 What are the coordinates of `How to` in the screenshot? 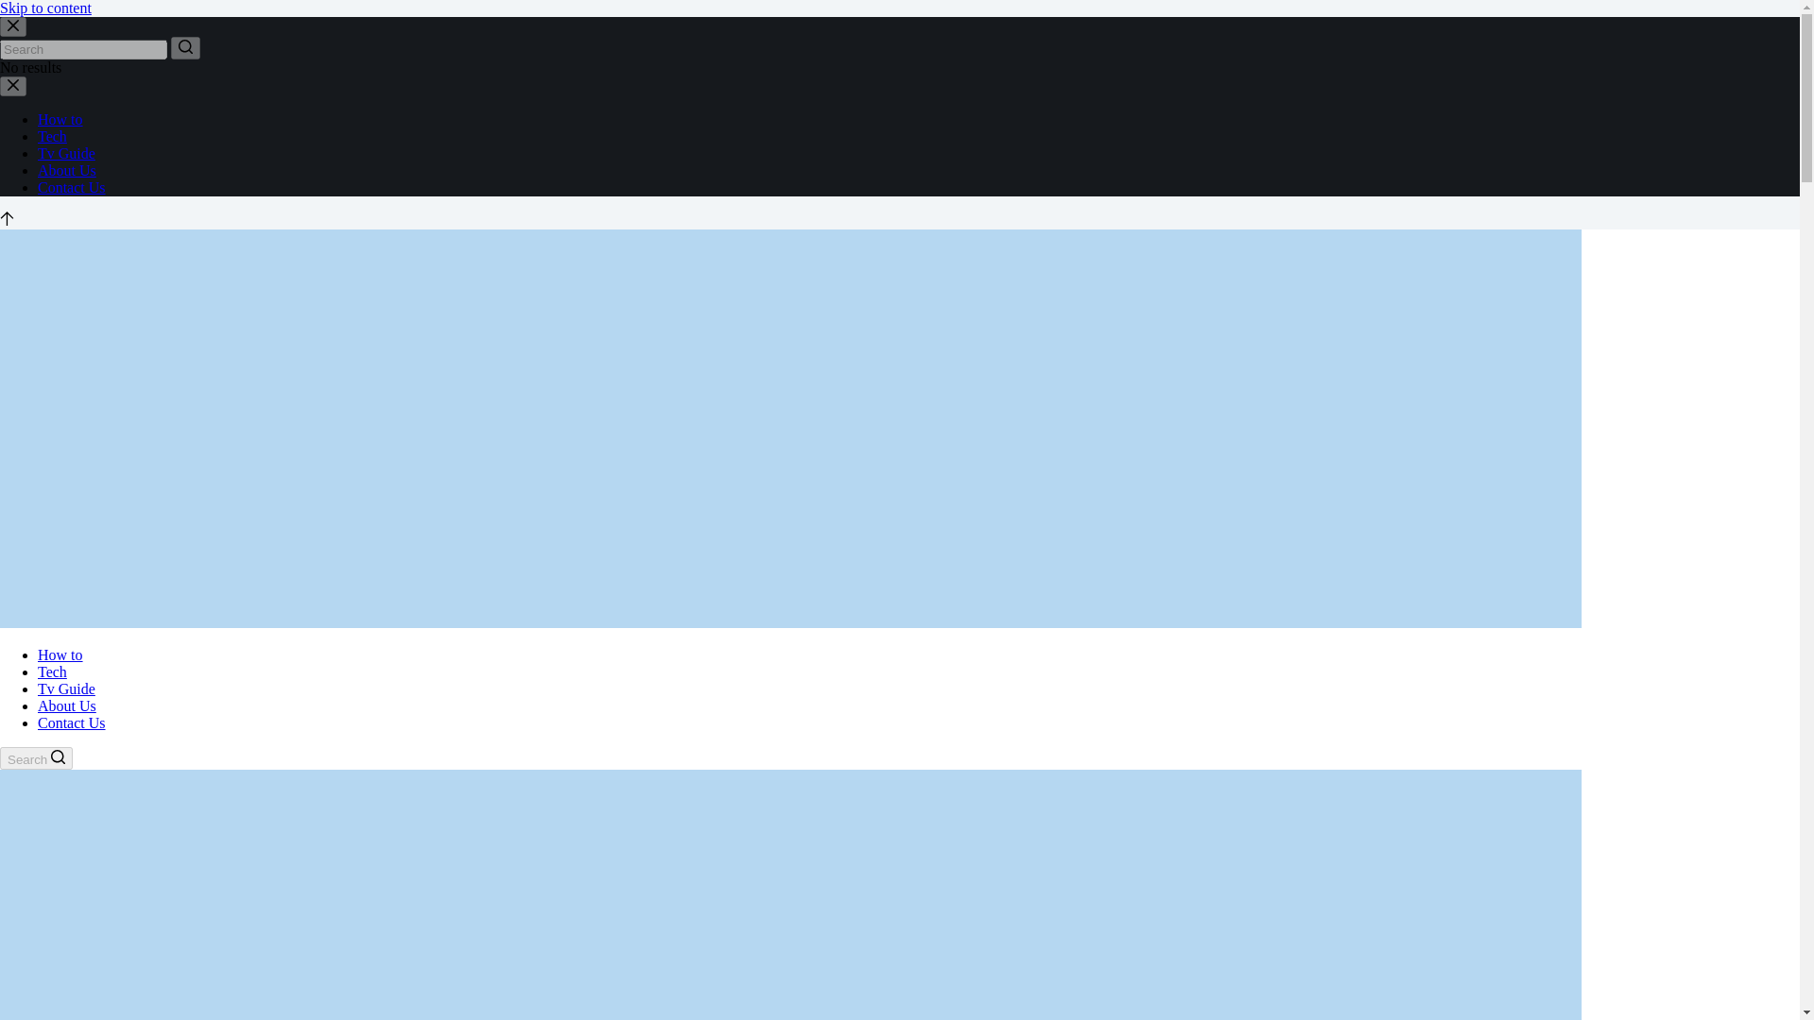 It's located at (60, 119).